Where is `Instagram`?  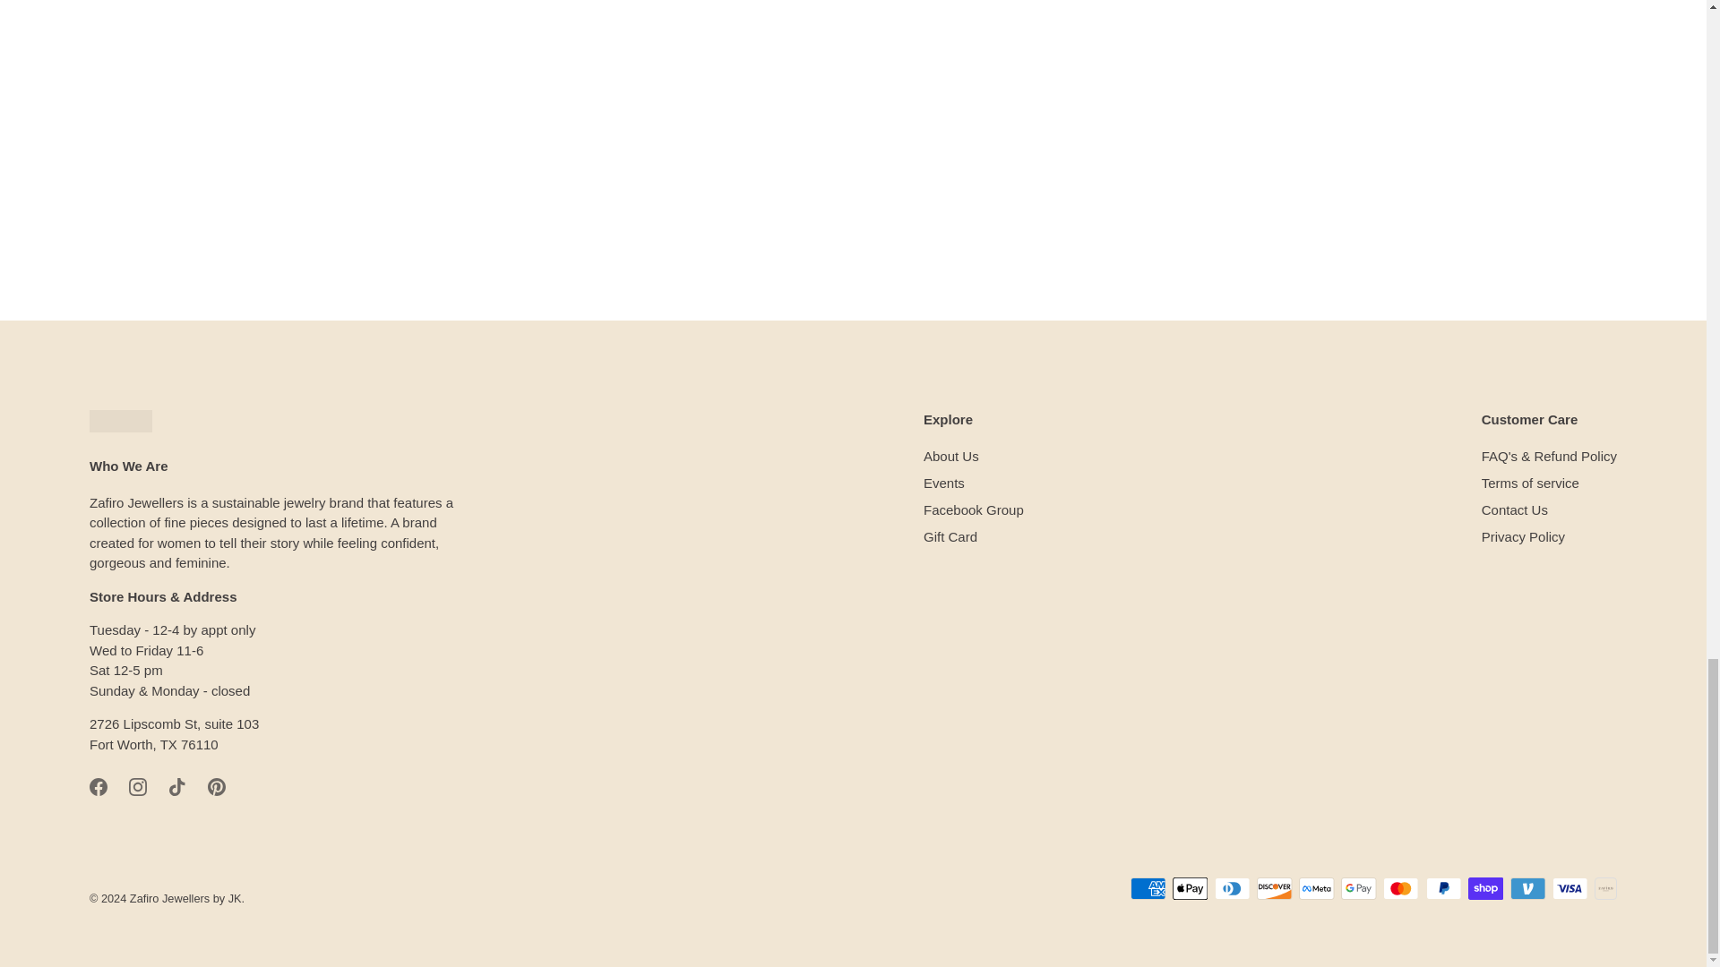 Instagram is located at coordinates (138, 786).